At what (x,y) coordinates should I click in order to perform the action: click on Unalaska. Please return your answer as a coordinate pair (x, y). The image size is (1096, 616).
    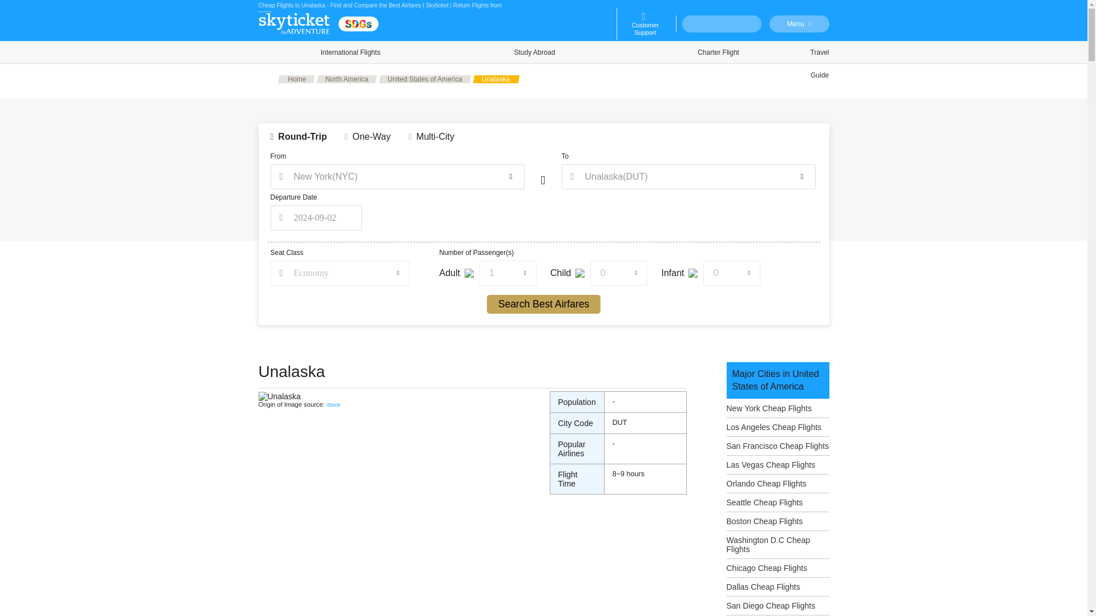
    Looking at the image, I should click on (497, 79).